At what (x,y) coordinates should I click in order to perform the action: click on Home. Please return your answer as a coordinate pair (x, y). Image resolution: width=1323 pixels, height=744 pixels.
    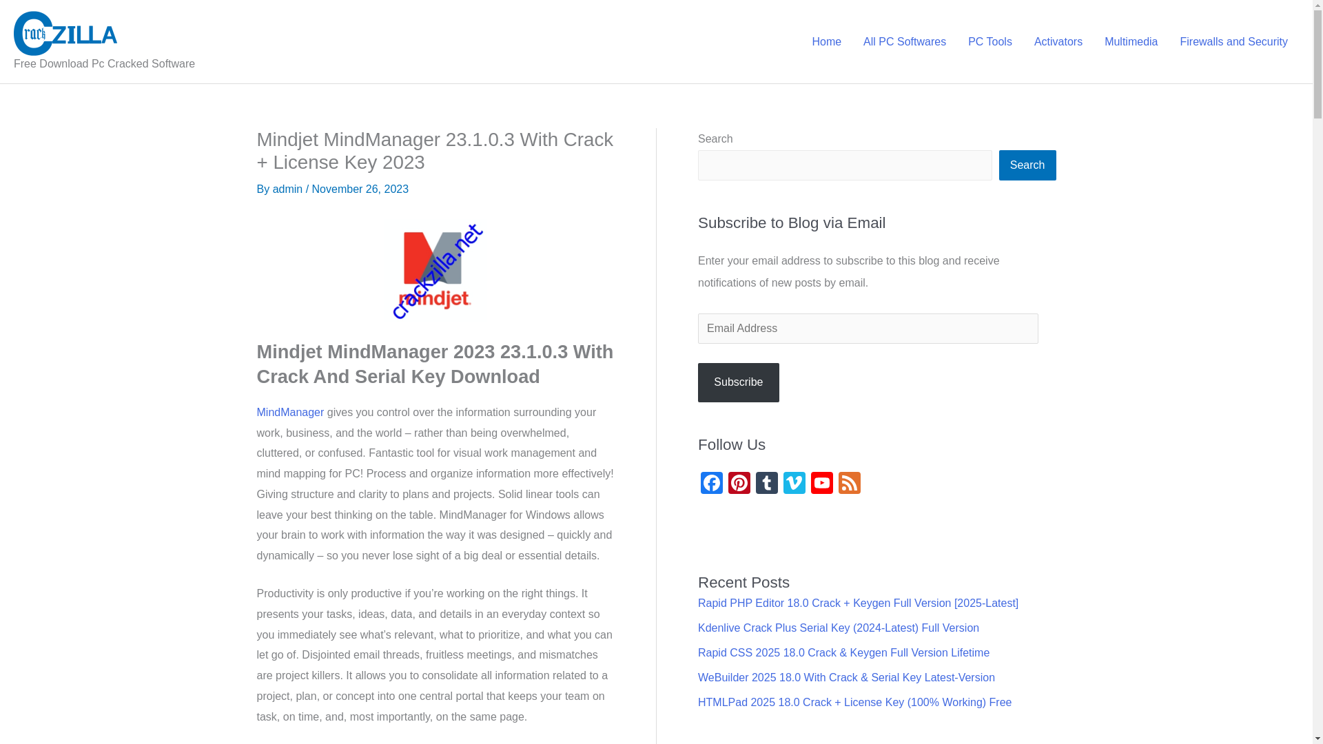
    Looking at the image, I should click on (825, 41).